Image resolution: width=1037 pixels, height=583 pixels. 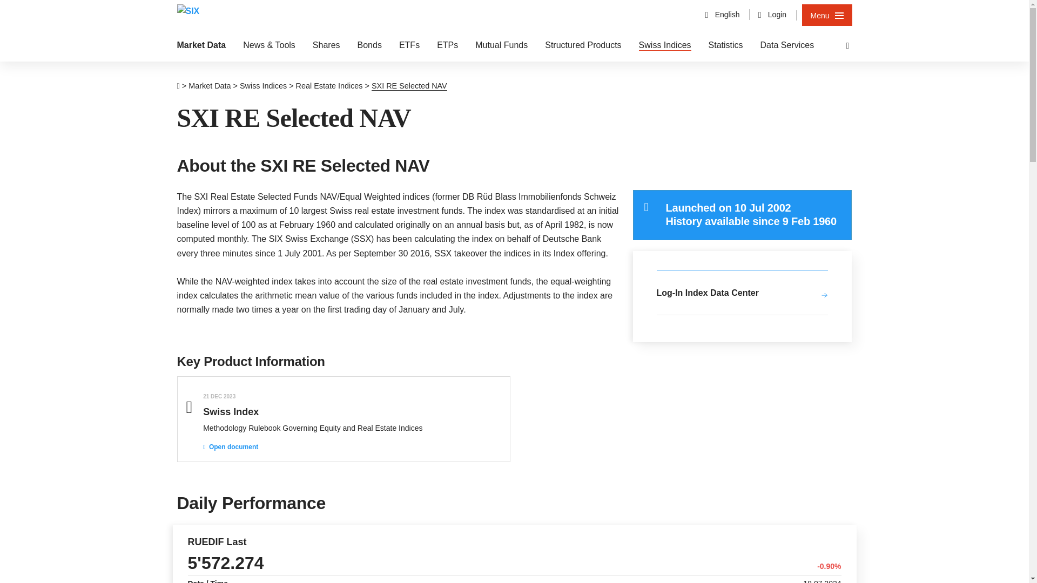 What do you see at coordinates (772, 15) in the screenshot?
I see `Login` at bounding box center [772, 15].